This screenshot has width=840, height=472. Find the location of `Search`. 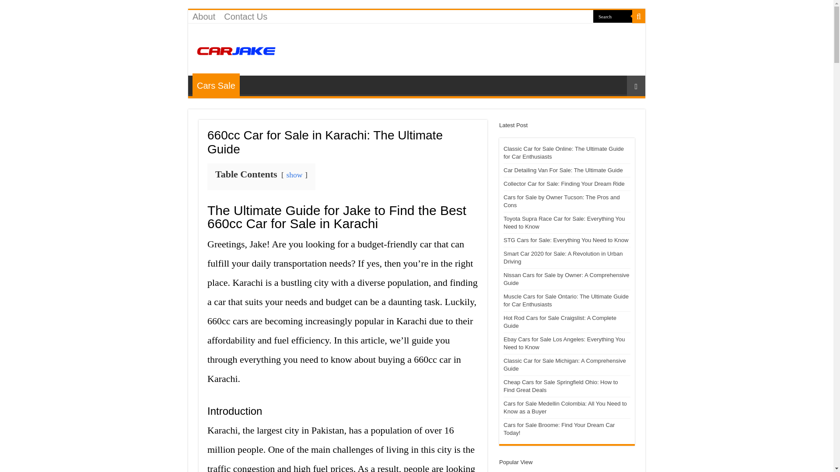

Search is located at coordinates (639, 16).